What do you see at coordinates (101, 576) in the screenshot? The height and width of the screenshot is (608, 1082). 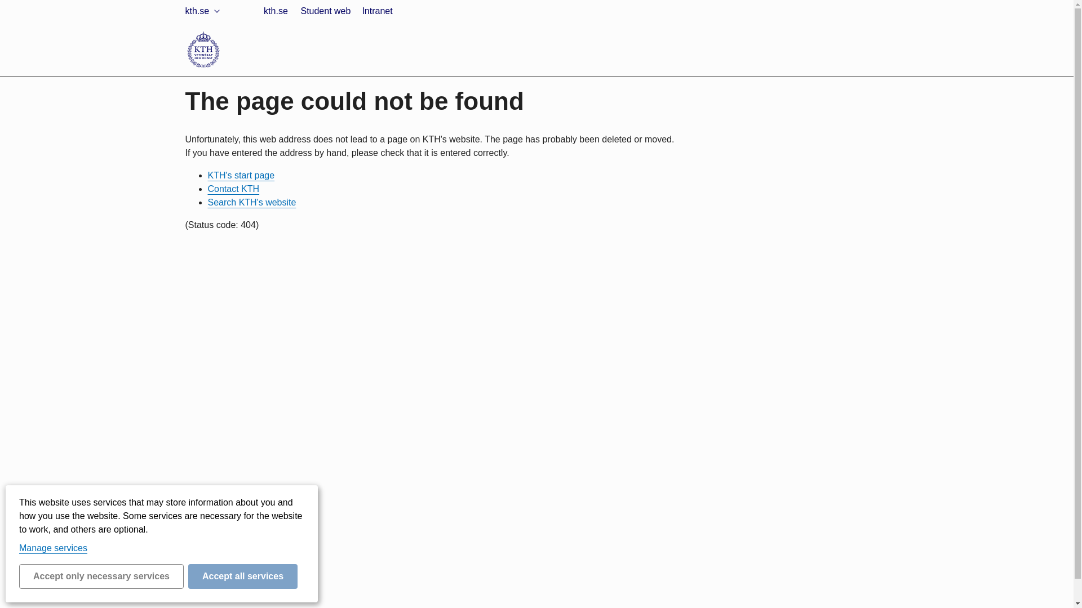 I see `Accept only necessary services` at bounding box center [101, 576].